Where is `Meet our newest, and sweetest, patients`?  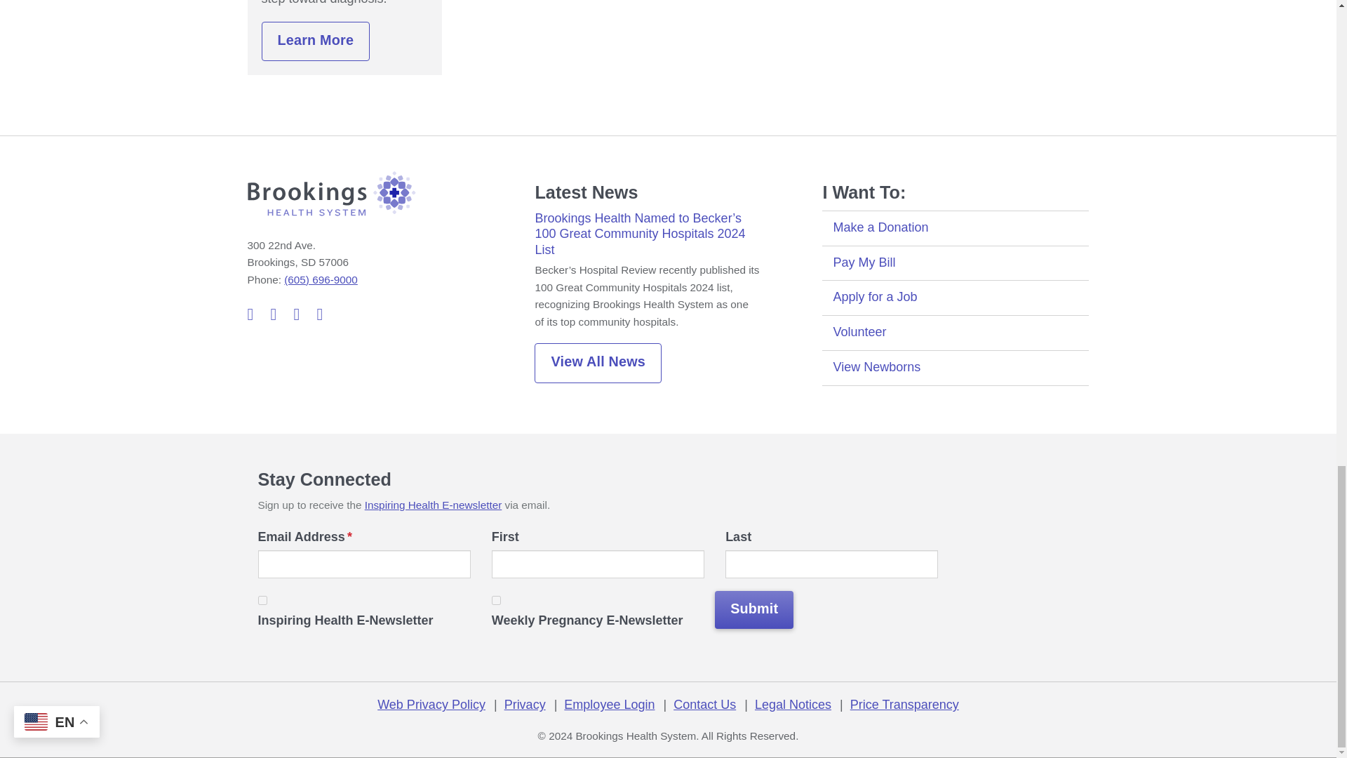 Meet our newest, and sweetest, patients is located at coordinates (955, 368).